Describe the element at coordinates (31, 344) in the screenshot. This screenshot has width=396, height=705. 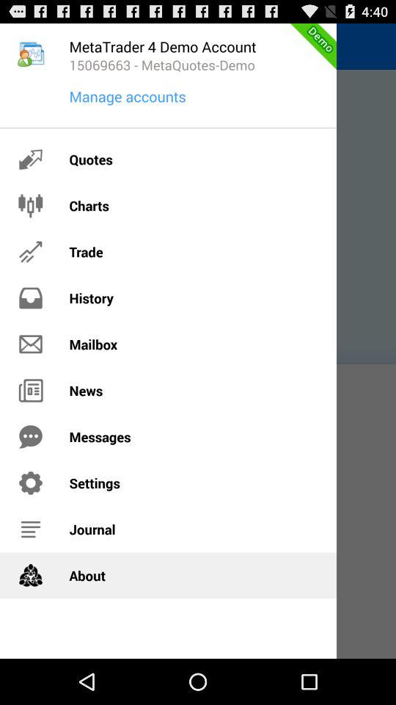
I see `click on icon on the left side of mailbox` at that location.